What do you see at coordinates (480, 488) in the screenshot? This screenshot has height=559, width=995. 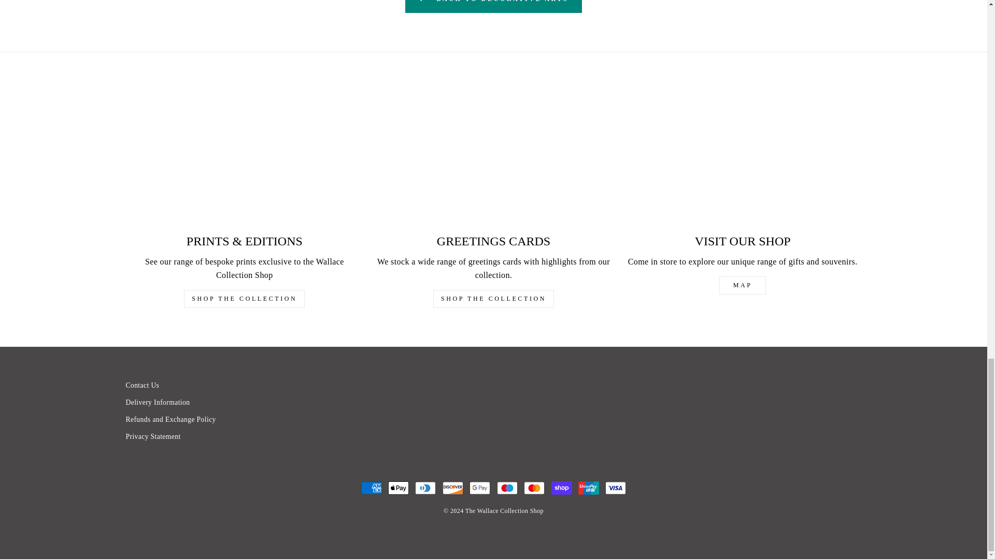 I see `Google Pay` at bounding box center [480, 488].